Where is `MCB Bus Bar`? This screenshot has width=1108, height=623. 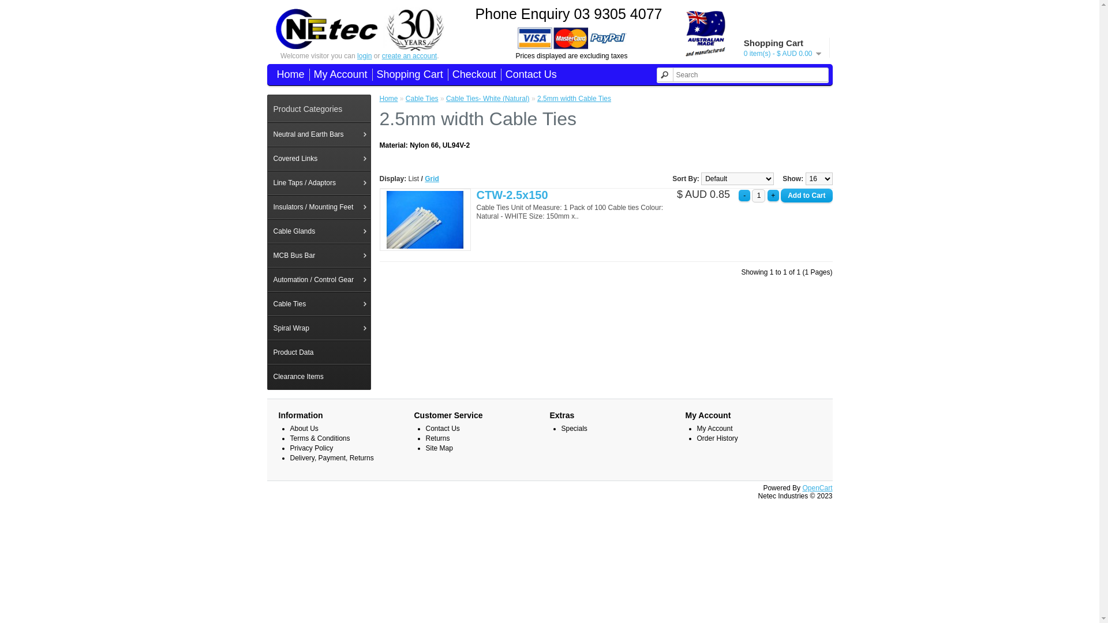
MCB Bus Bar is located at coordinates (319, 256).